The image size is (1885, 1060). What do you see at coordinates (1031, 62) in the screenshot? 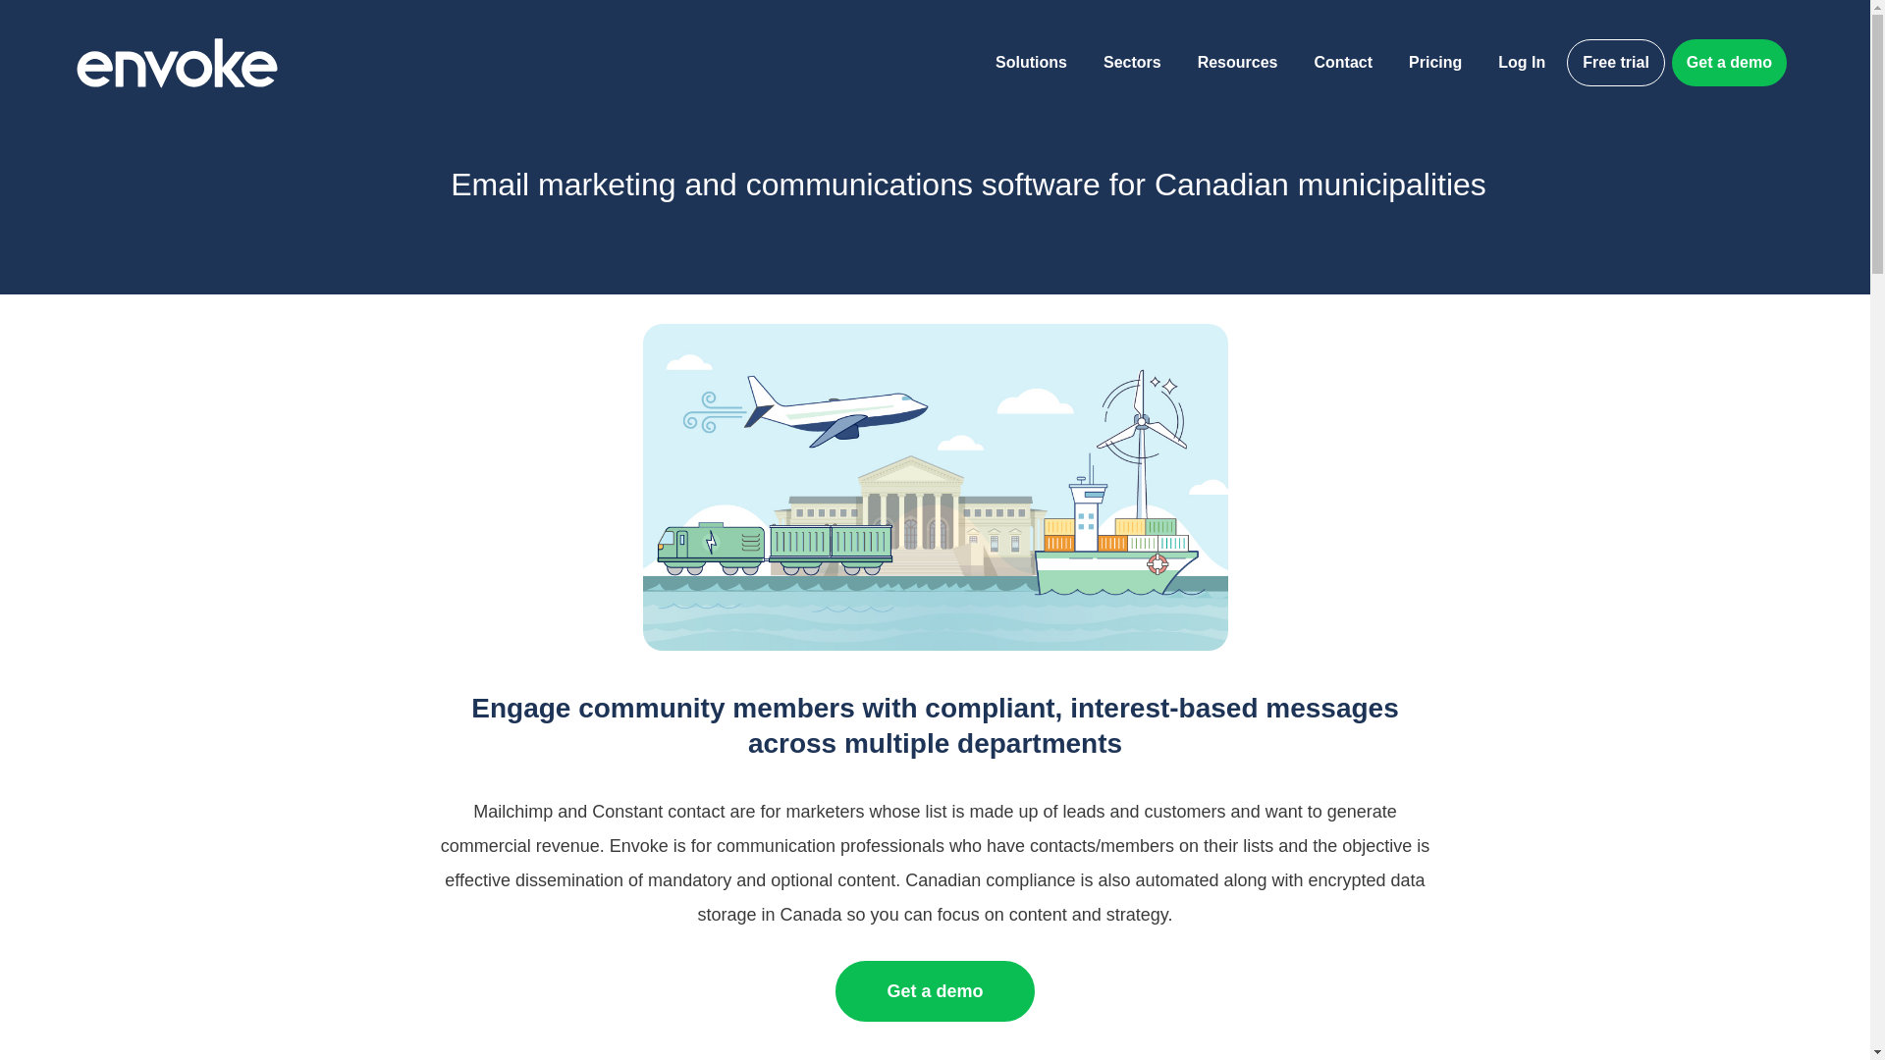
I see `Solutions` at bounding box center [1031, 62].